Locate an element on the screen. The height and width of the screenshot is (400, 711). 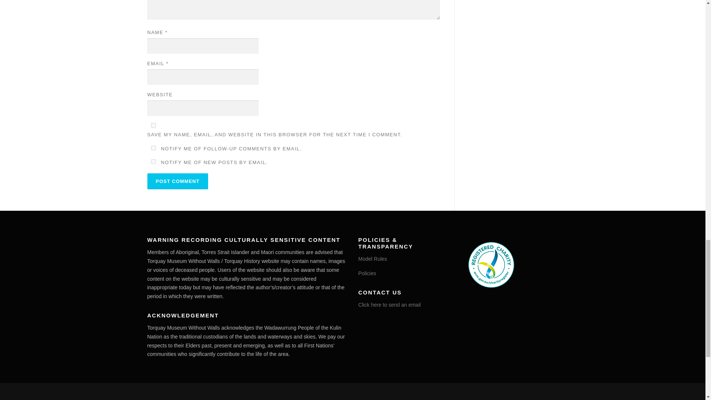
subscribe is located at coordinates (153, 161).